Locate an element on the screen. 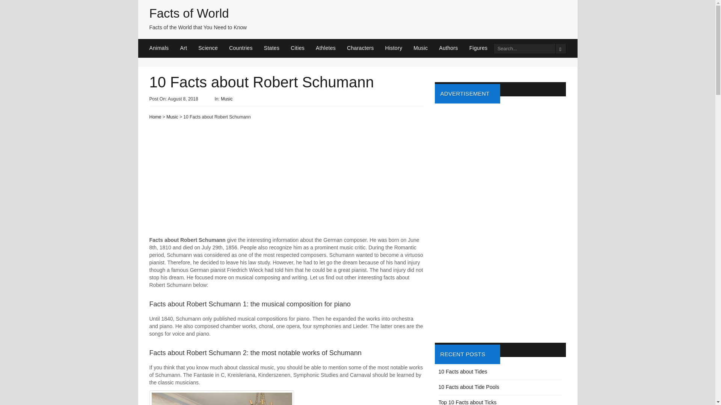 The image size is (721, 405). States is located at coordinates (277, 48).